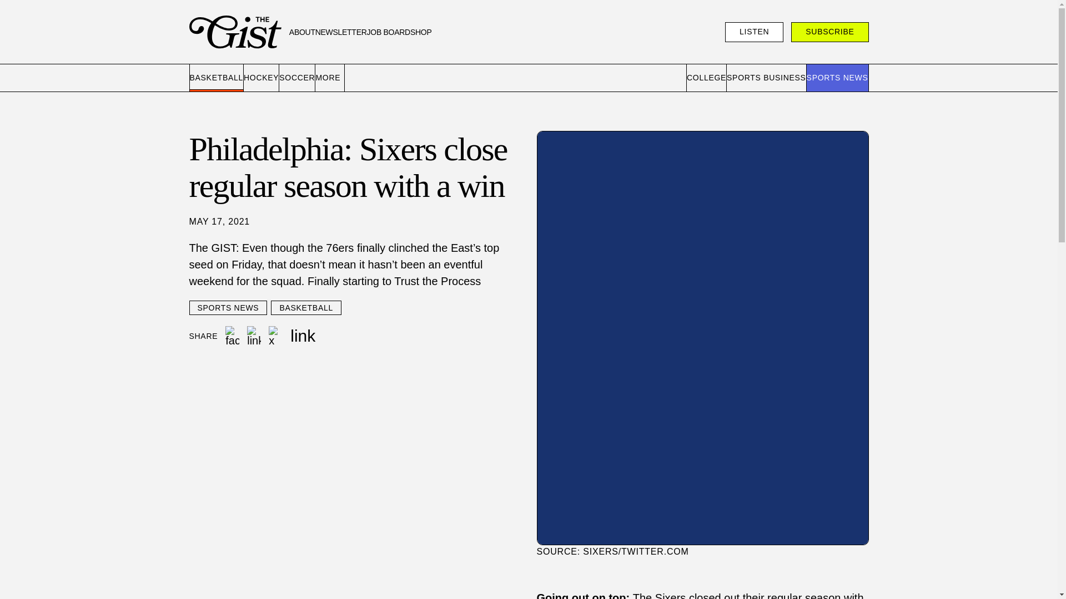 The image size is (1066, 599). I want to click on LISTEN, so click(754, 32).